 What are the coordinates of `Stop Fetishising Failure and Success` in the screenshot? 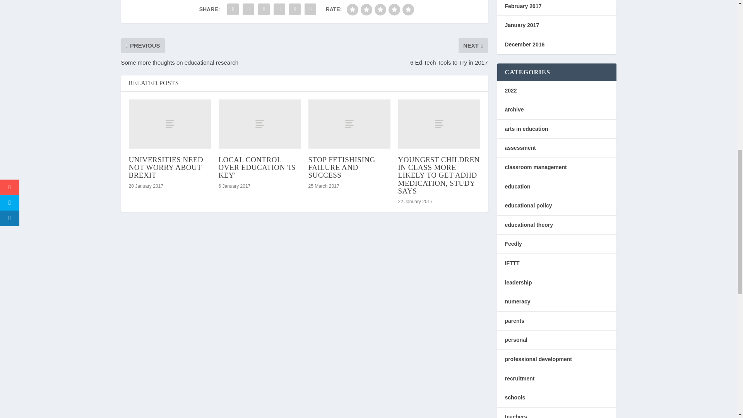 It's located at (349, 124).